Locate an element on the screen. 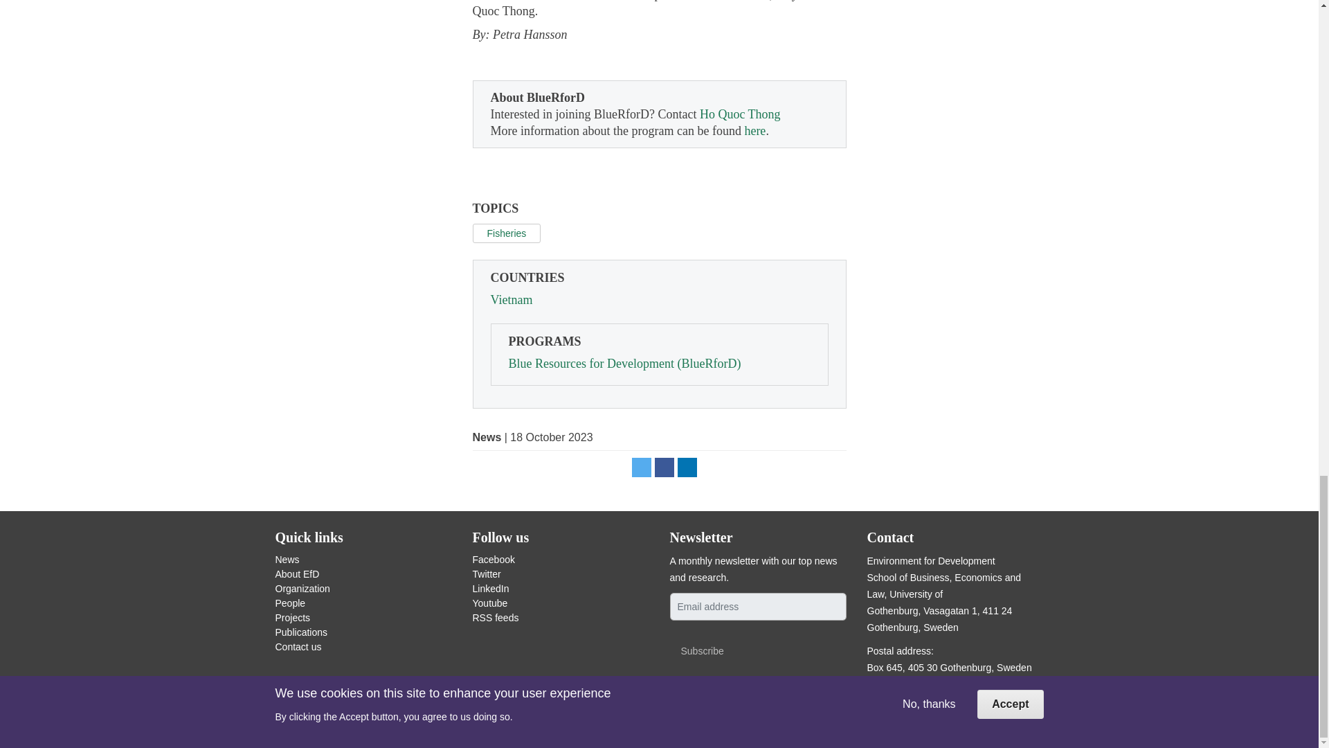 The height and width of the screenshot is (748, 1329). Twitter is located at coordinates (641, 467).